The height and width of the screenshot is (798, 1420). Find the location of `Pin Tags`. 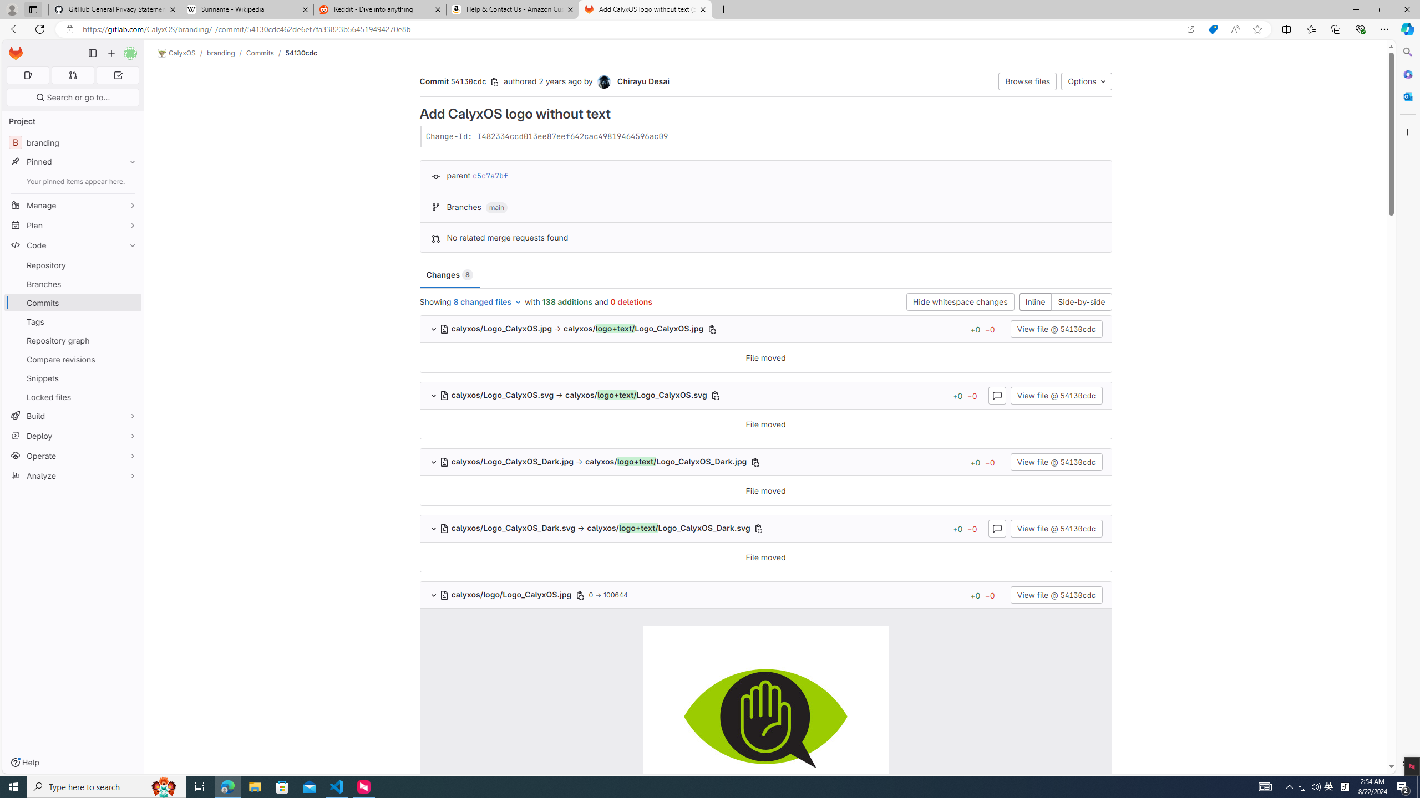

Pin Tags is located at coordinates (130, 321).